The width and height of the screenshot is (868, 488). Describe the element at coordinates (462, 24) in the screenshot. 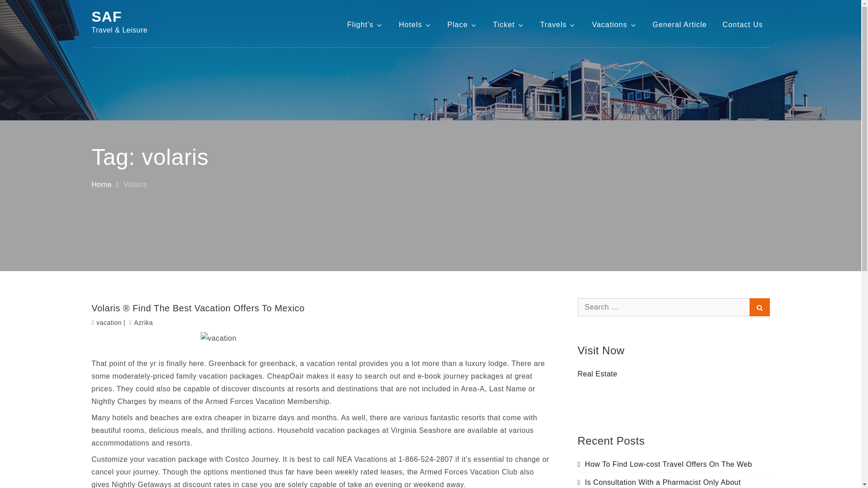

I see `Place` at that location.